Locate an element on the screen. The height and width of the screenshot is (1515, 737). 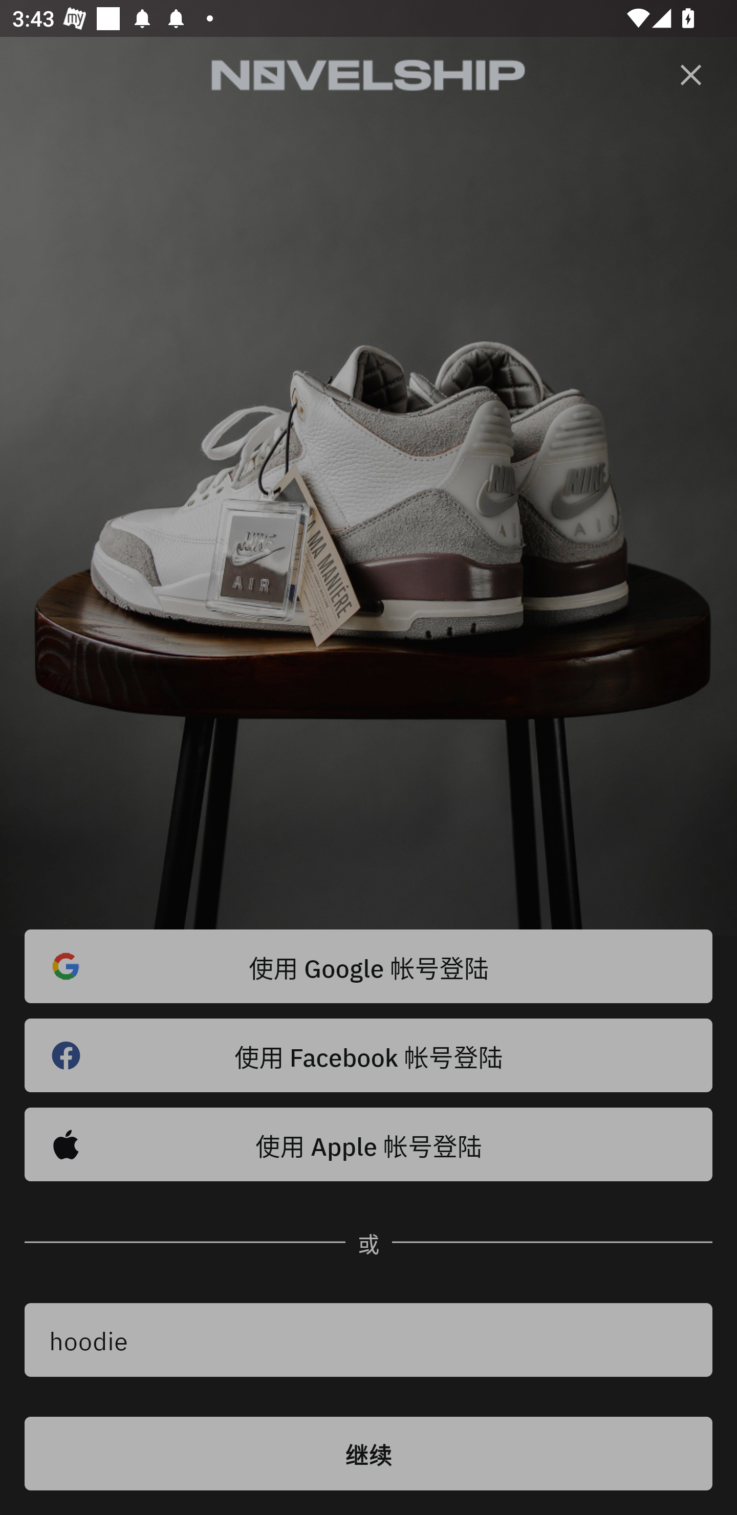
使用 Facebook 帐号登陆 󰈌 is located at coordinates (368, 1055).